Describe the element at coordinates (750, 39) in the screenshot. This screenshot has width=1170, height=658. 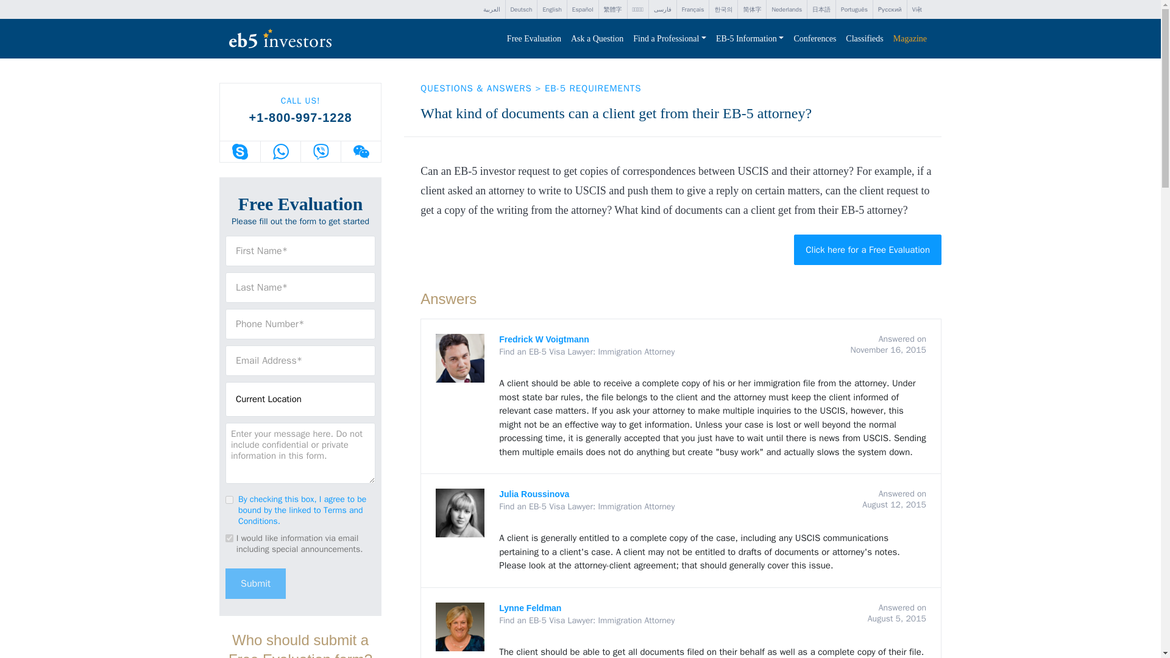
I see `EB-5 Information` at that location.